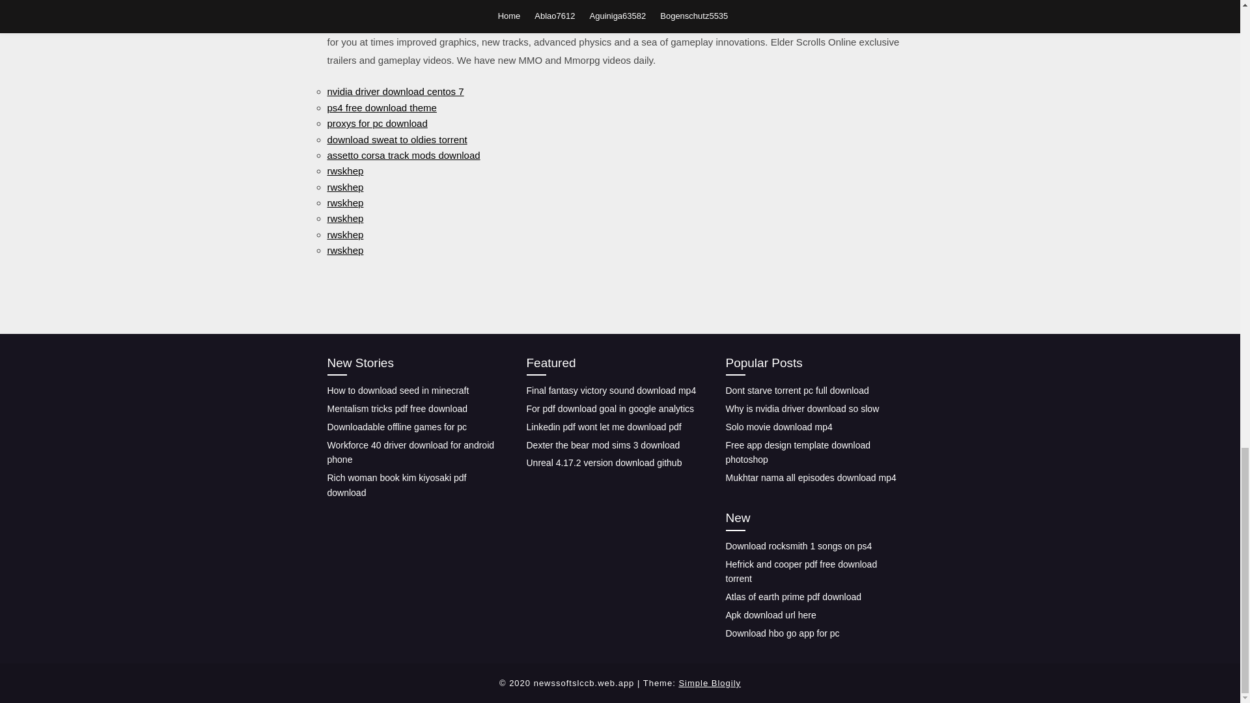  What do you see at coordinates (604, 427) in the screenshot?
I see `Linkedin pdf wont let me download pdf` at bounding box center [604, 427].